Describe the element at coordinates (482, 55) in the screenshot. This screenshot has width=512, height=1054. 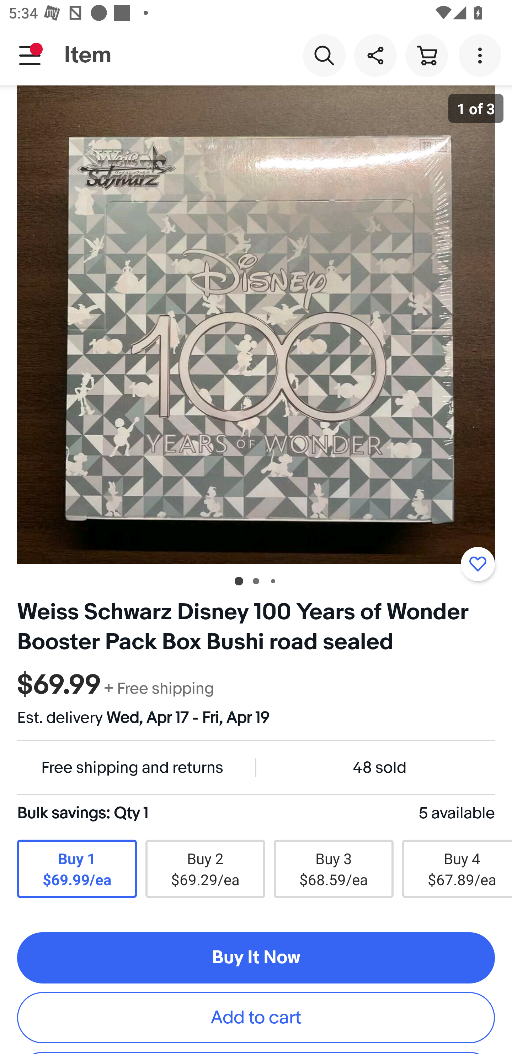
I see `More options` at that location.